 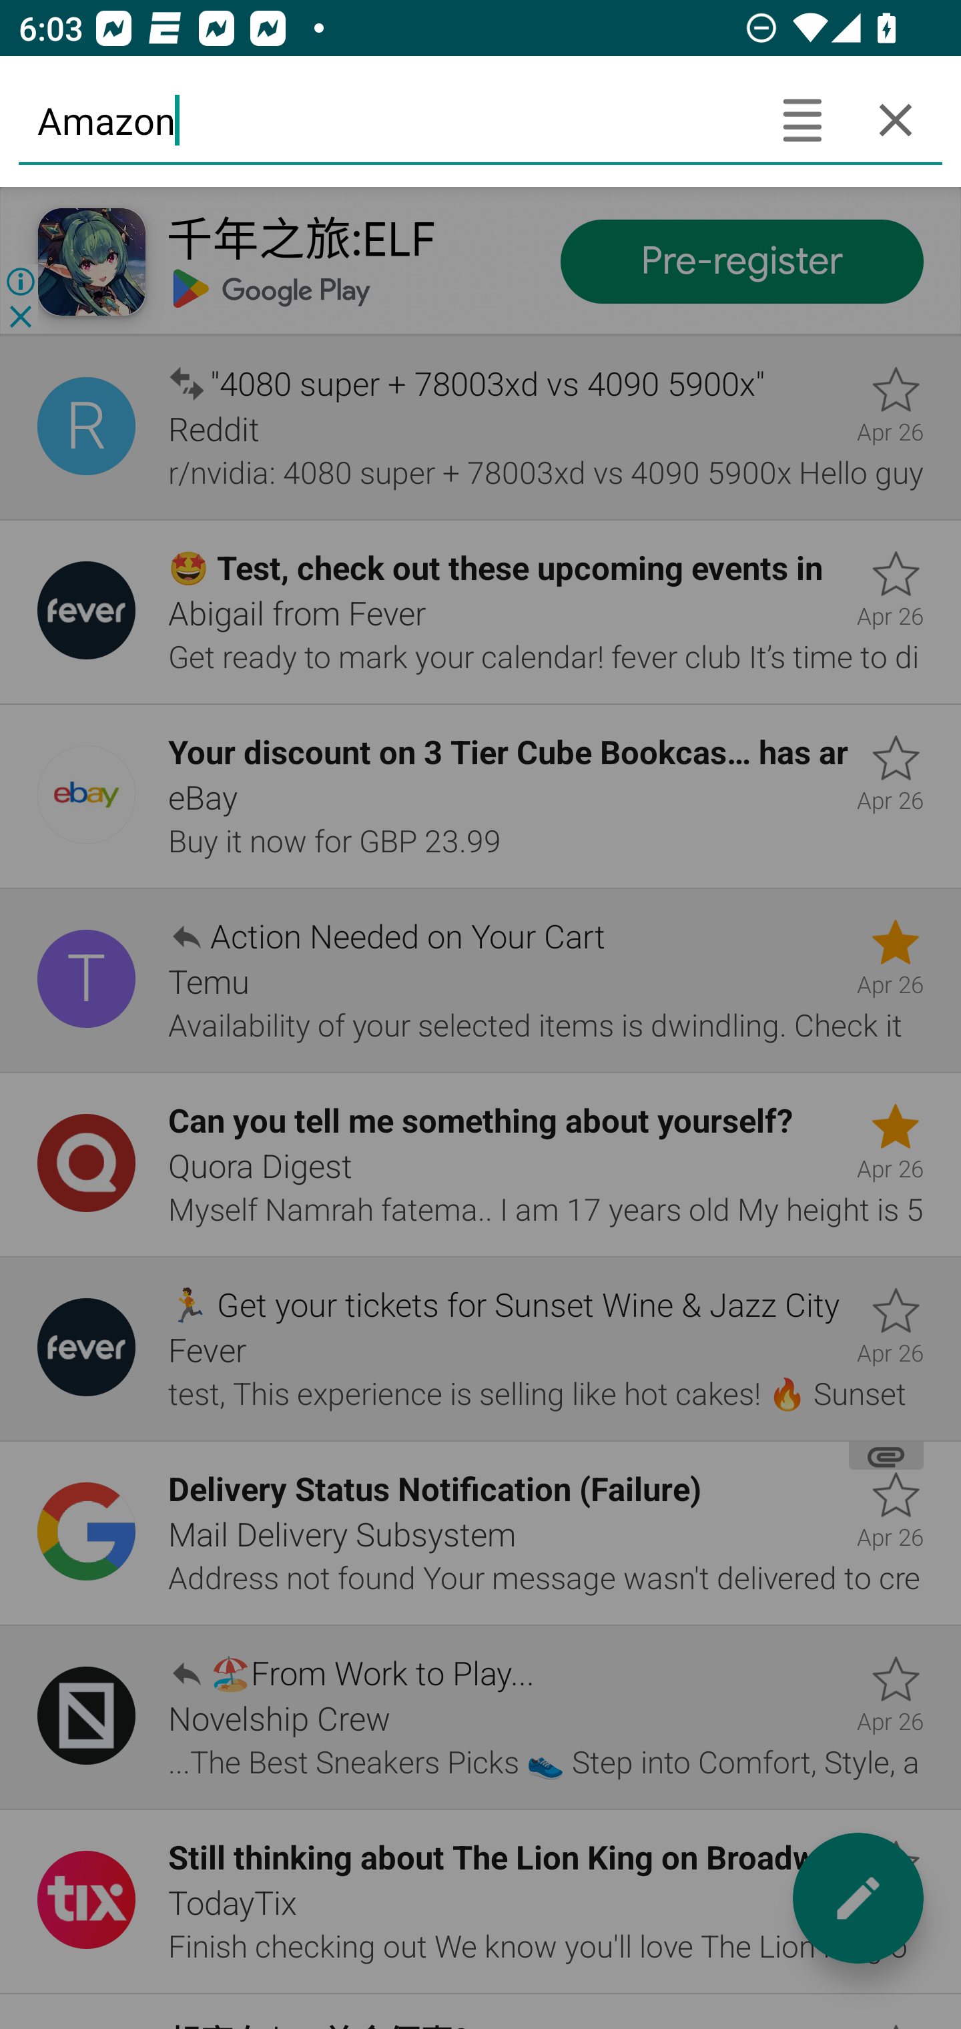 What do you see at coordinates (386, 119) in the screenshot?
I see `Amazon` at bounding box center [386, 119].